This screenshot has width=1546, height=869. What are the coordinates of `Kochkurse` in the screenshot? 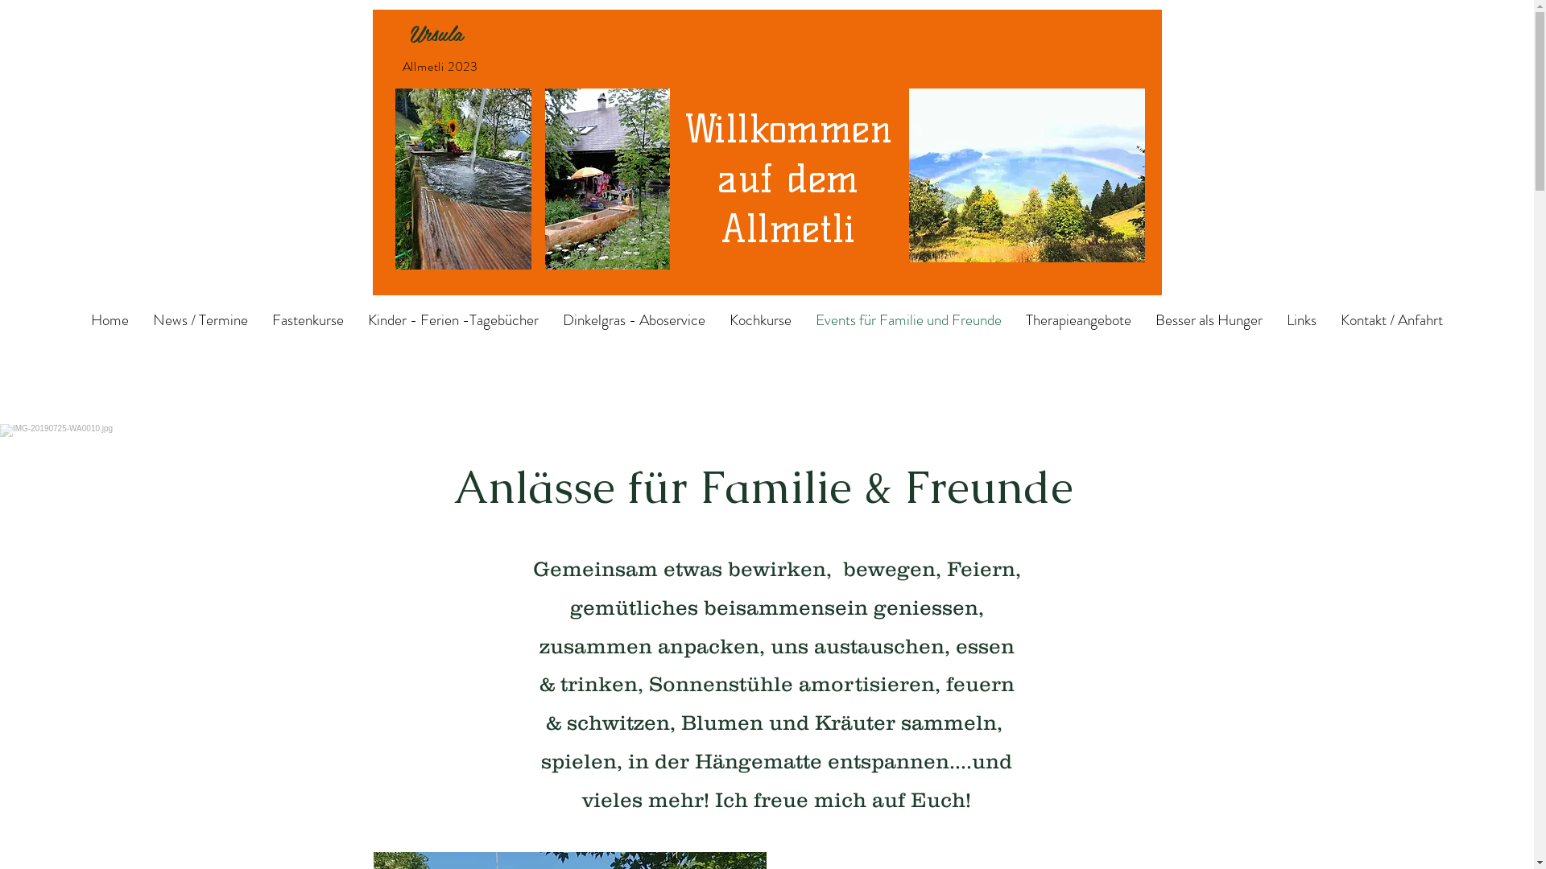 It's located at (760, 320).